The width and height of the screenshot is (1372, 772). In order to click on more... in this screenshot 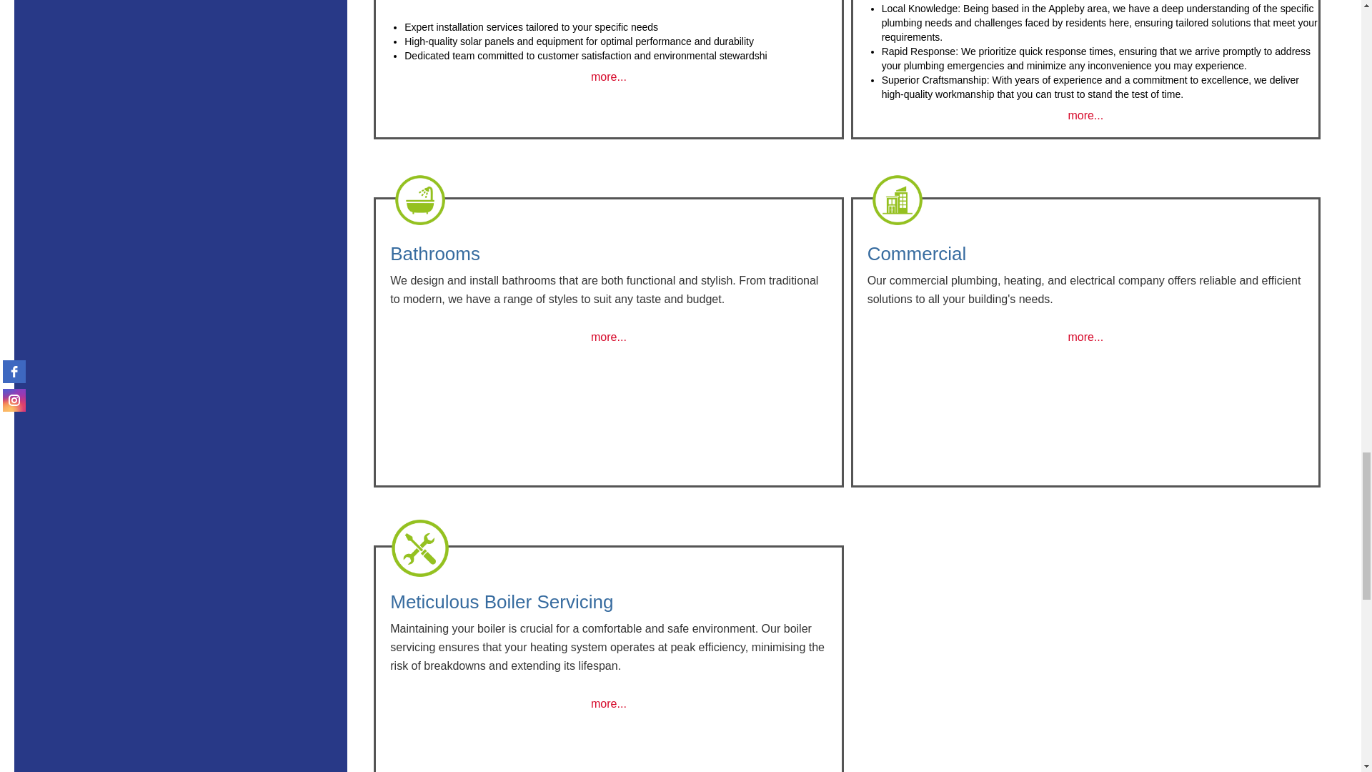, I will do `click(609, 337)`.